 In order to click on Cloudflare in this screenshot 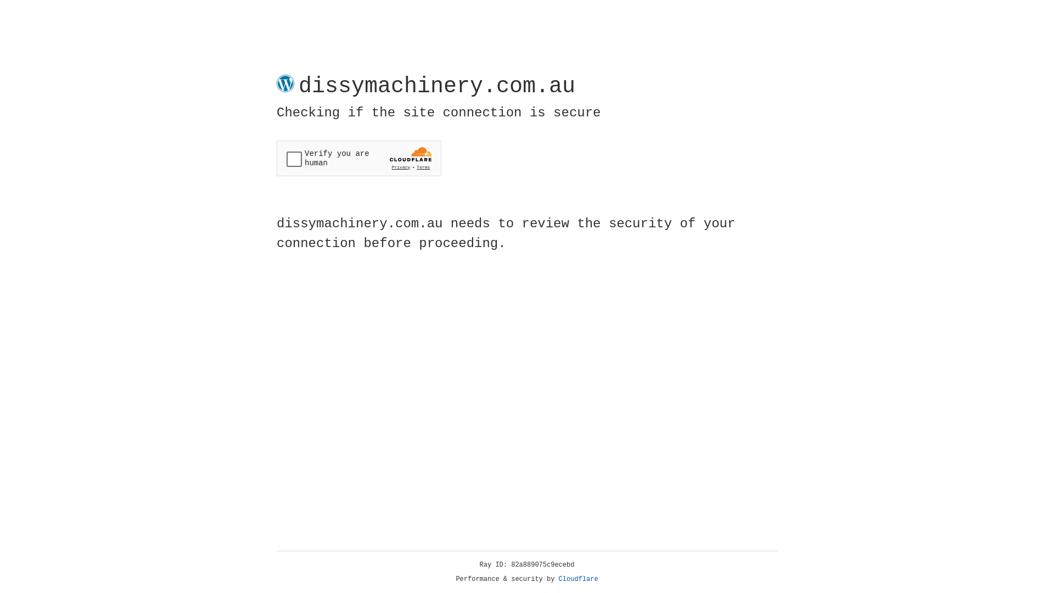, I will do `click(579, 579)`.